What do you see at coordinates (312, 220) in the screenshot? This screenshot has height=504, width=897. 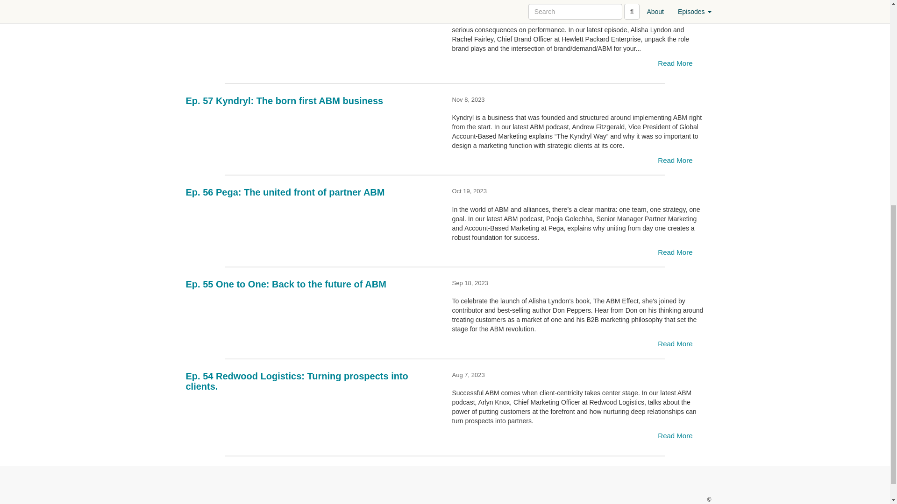 I see `Ep. 56  Pega: The united front of partner ABM` at bounding box center [312, 220].